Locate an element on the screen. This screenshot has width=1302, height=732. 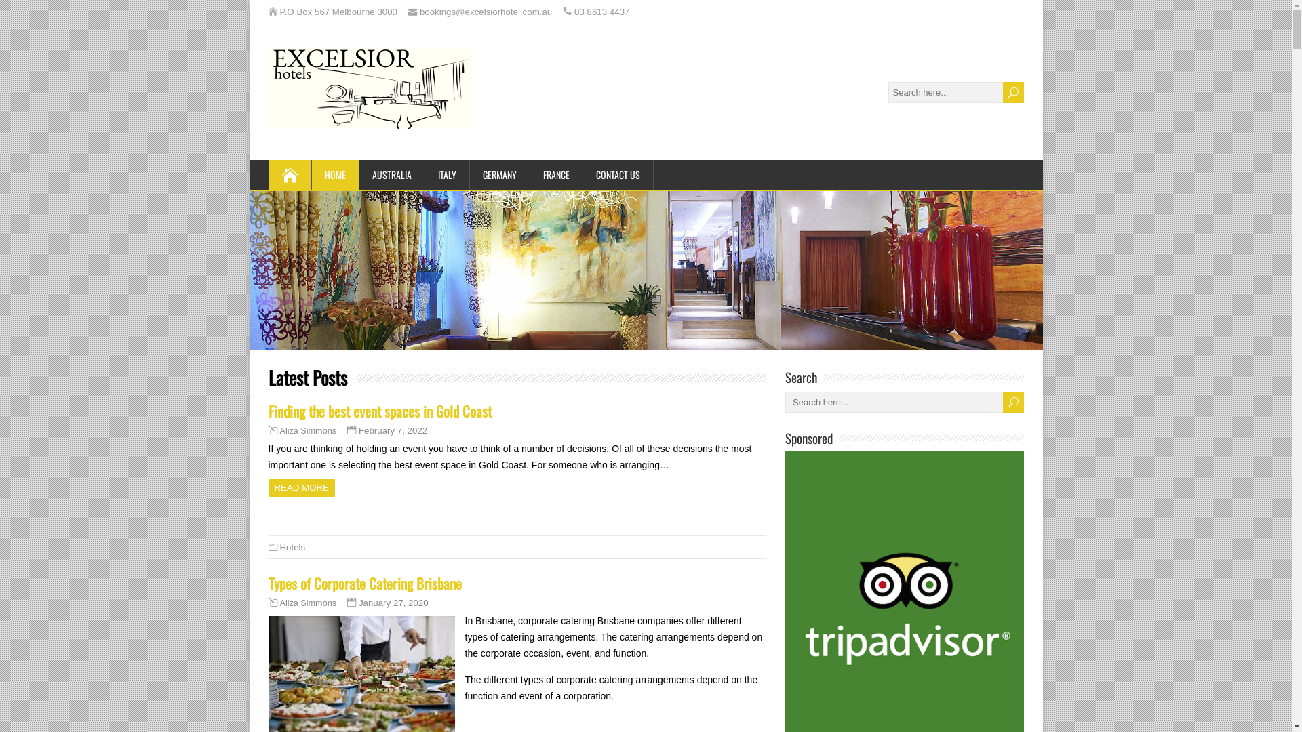
Hotels is located at coordinates (292, 548).